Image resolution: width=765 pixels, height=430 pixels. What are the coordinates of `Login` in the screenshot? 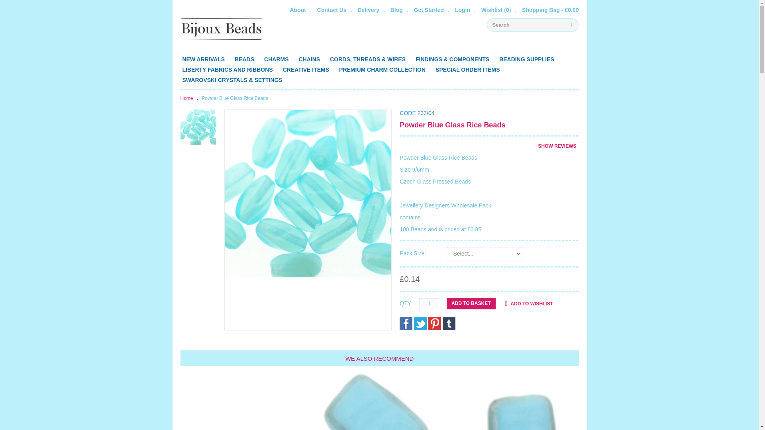 It's located at (463, 10).